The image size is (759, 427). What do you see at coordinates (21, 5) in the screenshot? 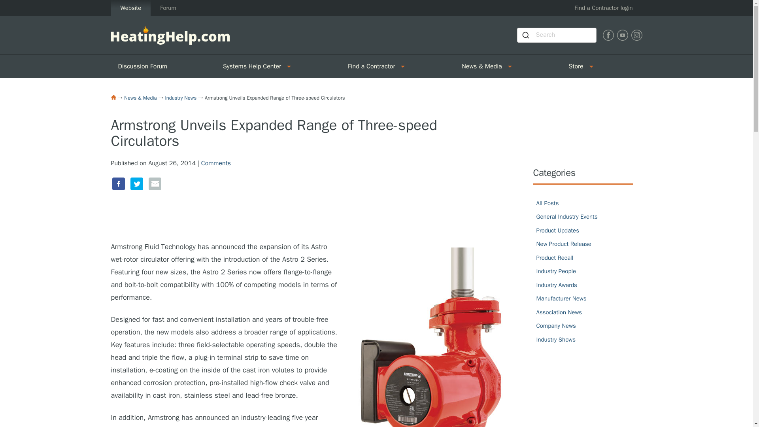
I see `Skip to Content` at bounding box center [21, 5].